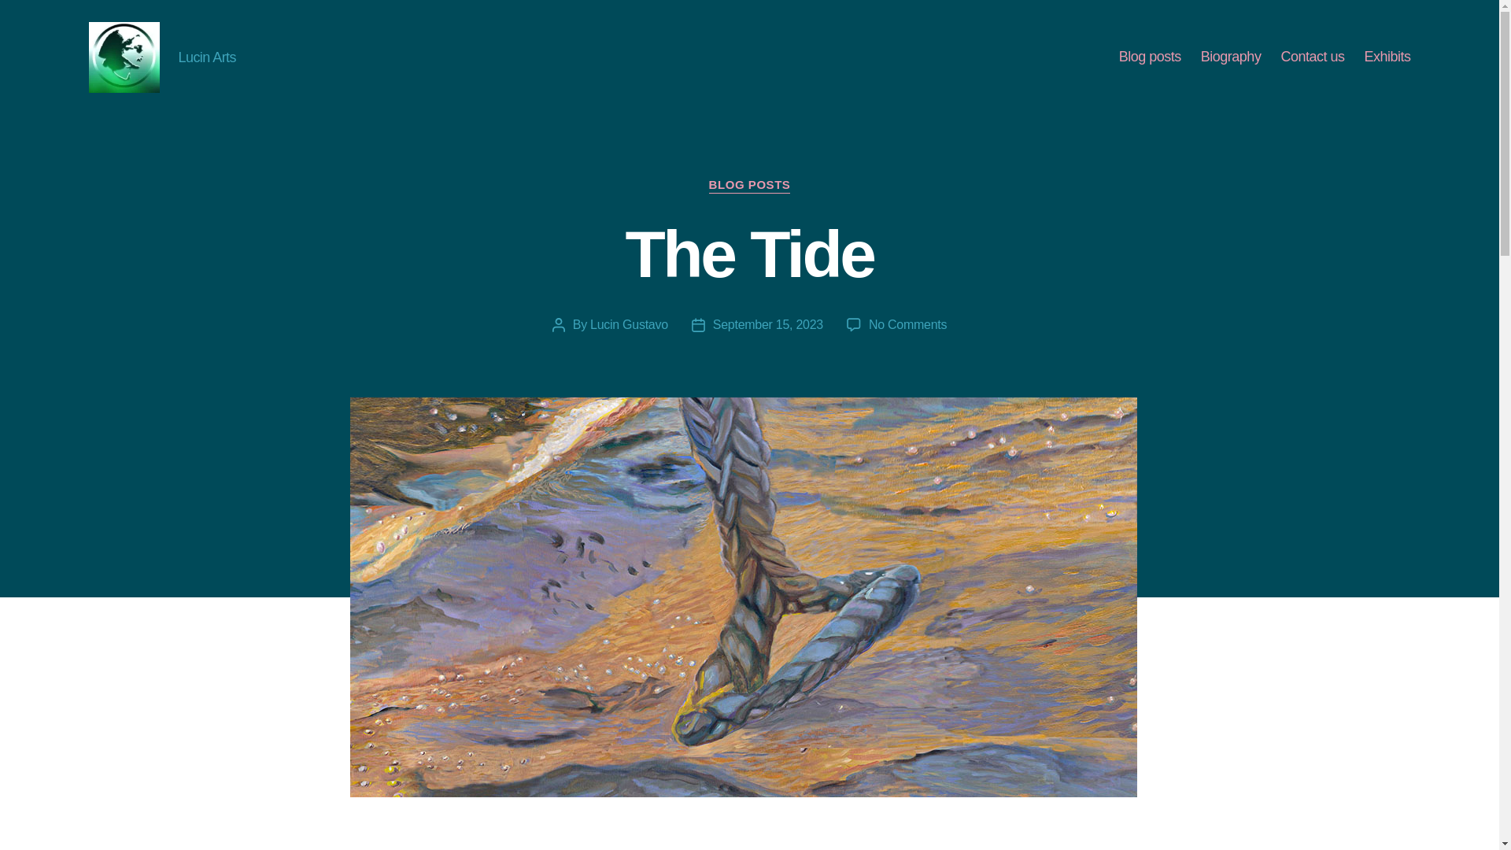  I want to click on Contact us, so click(1312, 57).